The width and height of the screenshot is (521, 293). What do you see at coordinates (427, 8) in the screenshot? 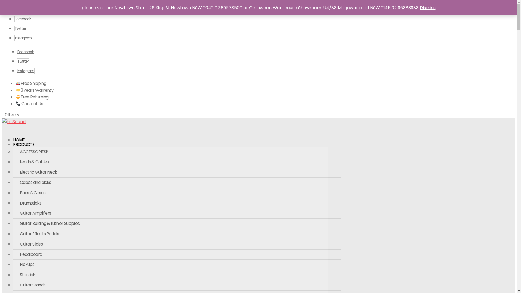
I see `Dismiss` at bounding box center [427, 8].